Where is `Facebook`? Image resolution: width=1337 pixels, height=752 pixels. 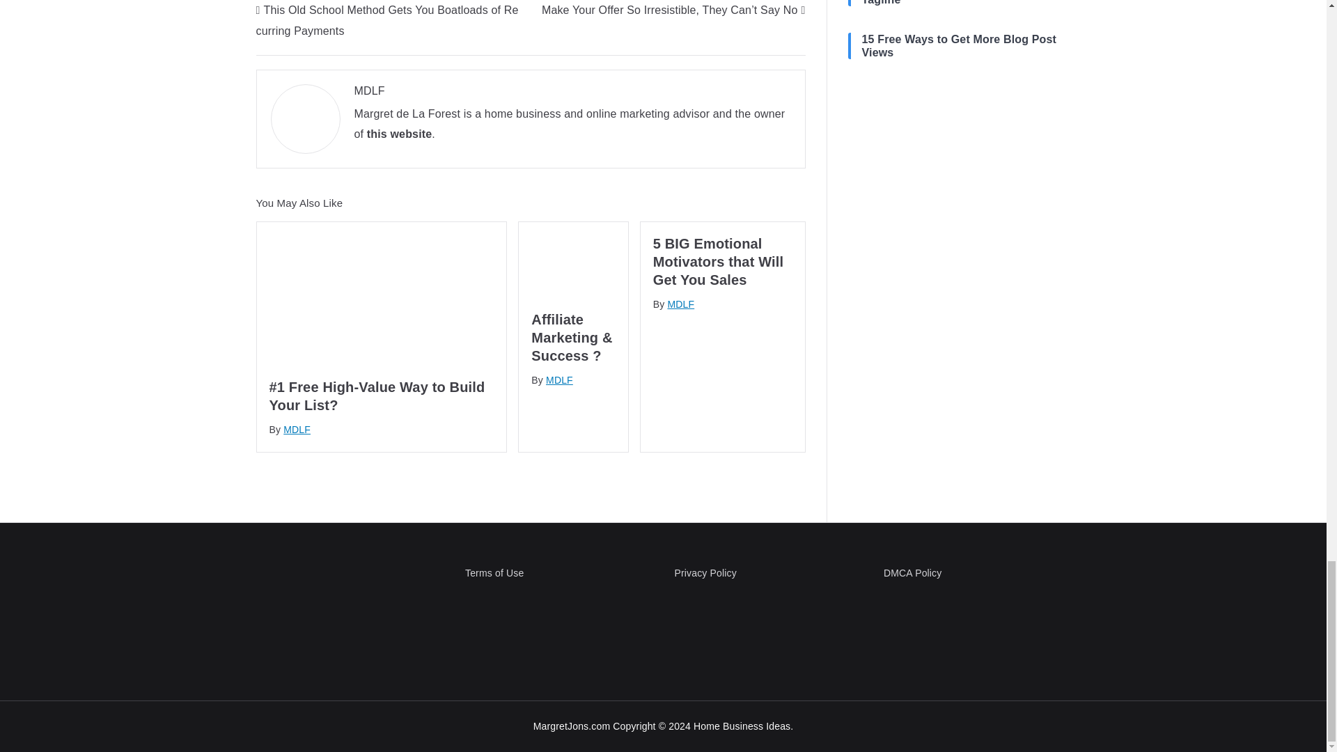 Facebook is located at coordinates (927, 124).